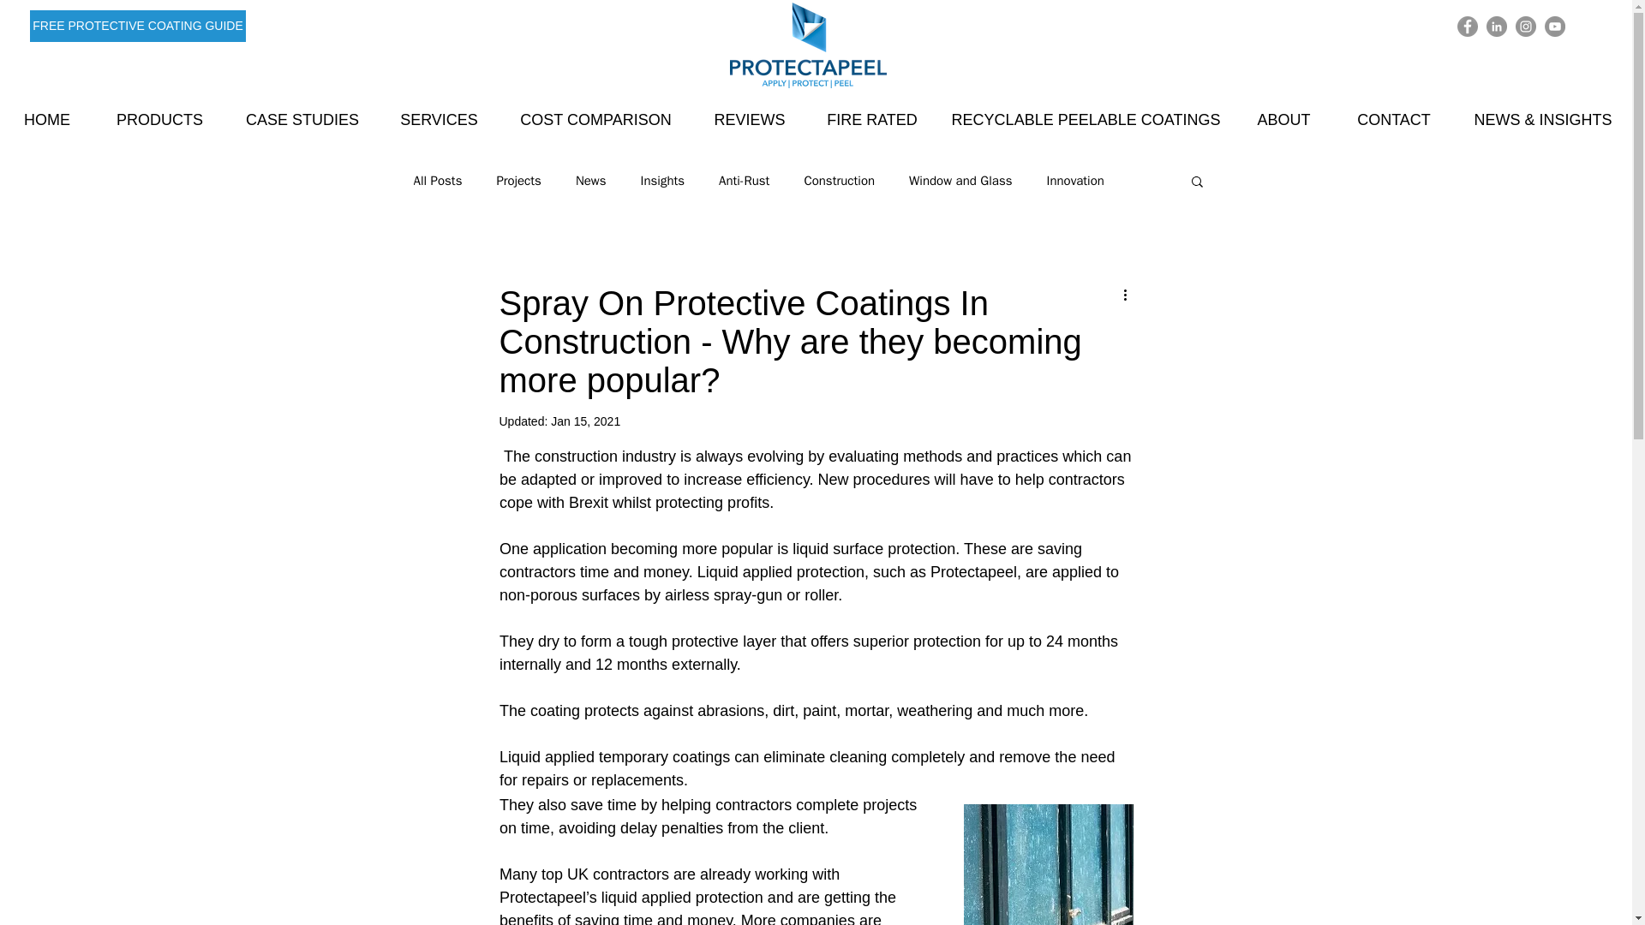 This screenshot has width=1645, height=925. I want to click on Innovation, so click(1074, 181).